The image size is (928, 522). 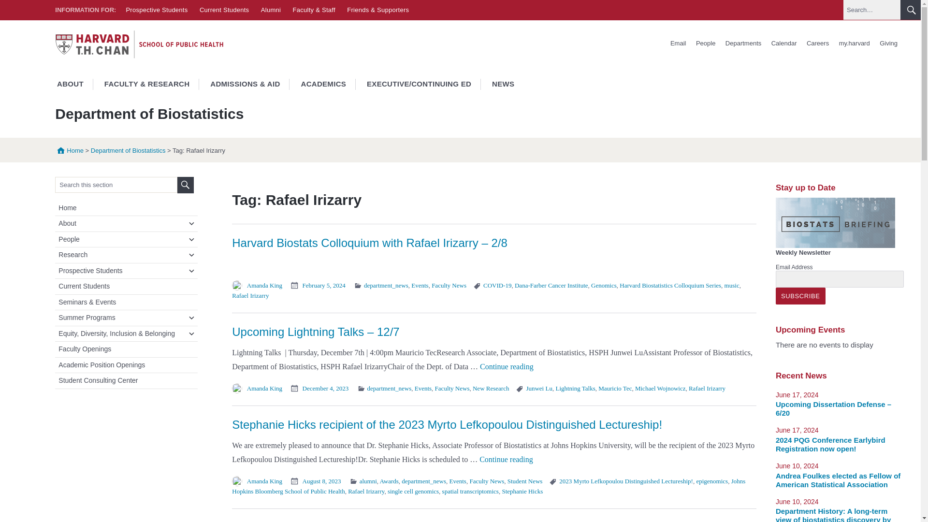 What do you see at coordinates (116, 185) in the screenshot?
I see `Search for:` at bounding box center [116, 185].